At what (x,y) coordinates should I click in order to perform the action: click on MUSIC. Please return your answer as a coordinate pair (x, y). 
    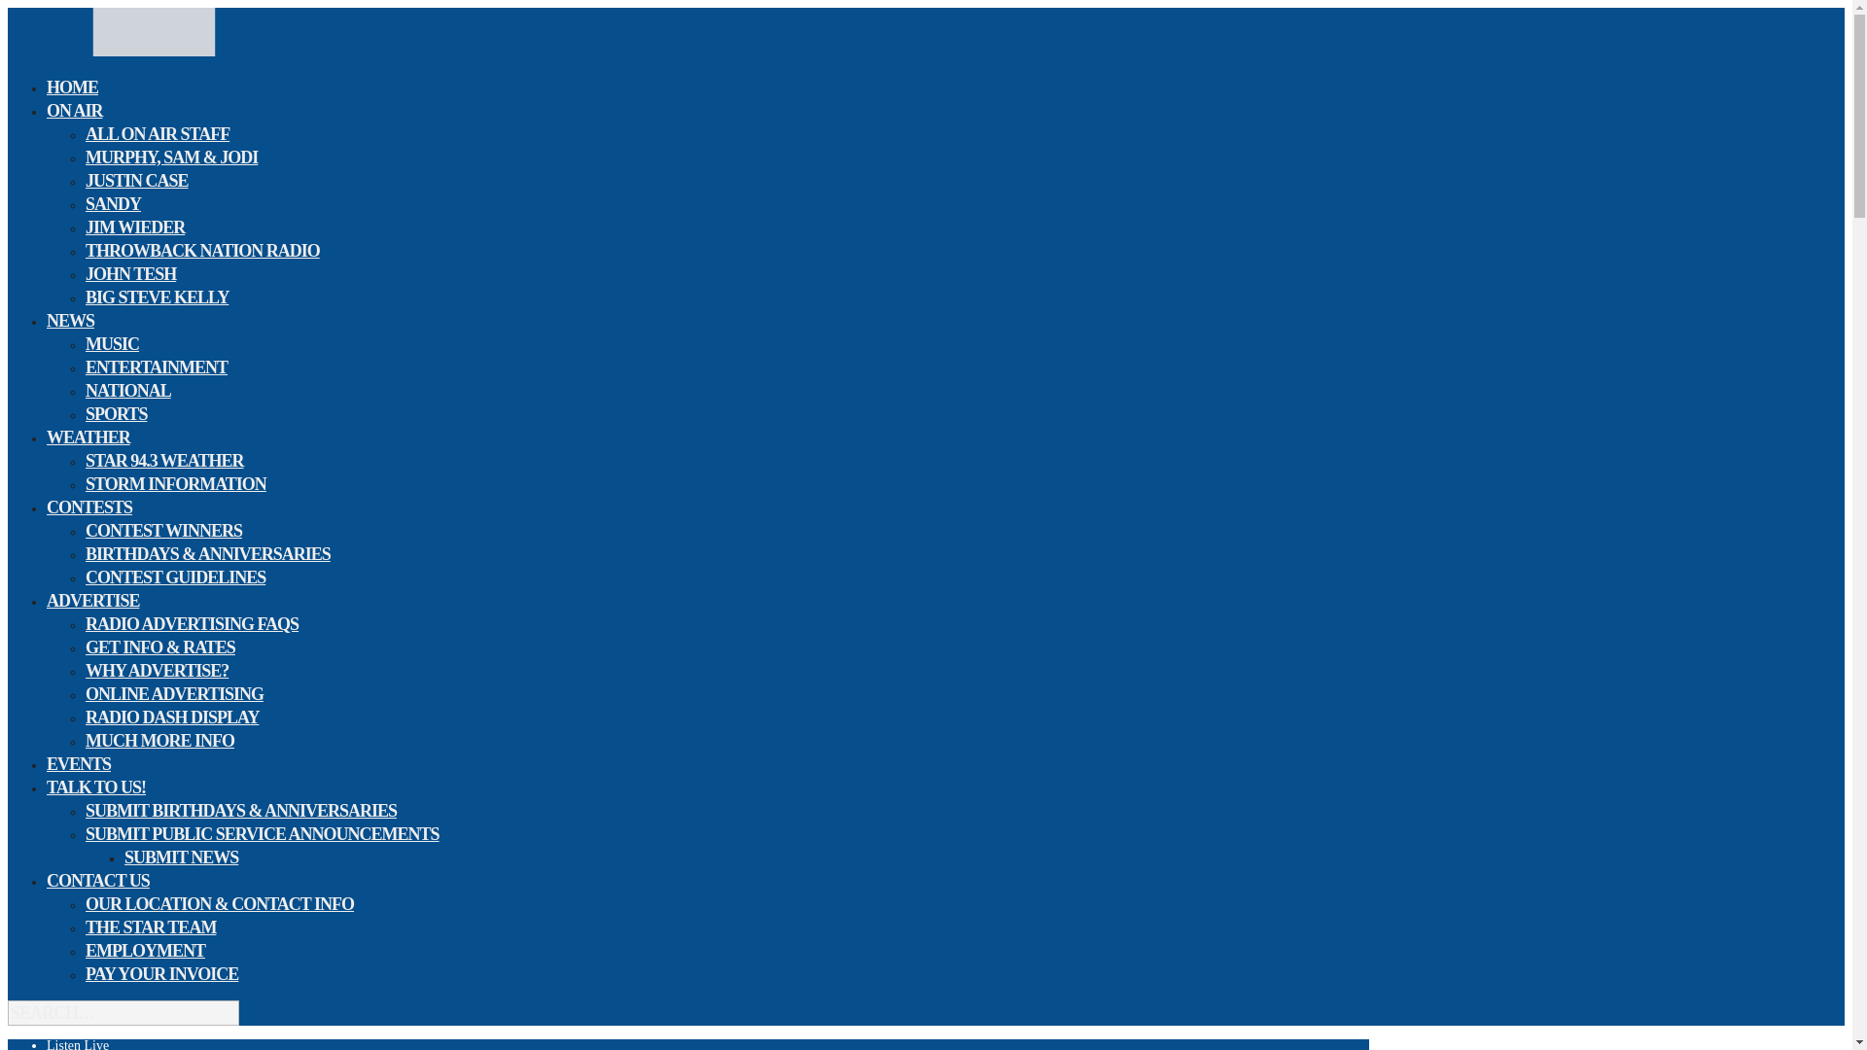
    Looking at the image, I should click on (112, 344).